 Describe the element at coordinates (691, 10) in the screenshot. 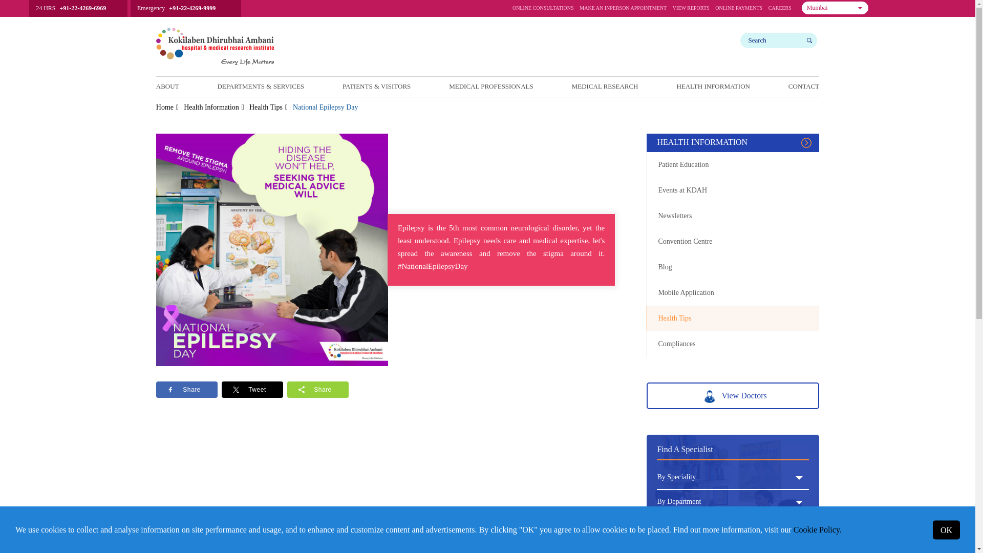

I see `CAREERS` at that location.